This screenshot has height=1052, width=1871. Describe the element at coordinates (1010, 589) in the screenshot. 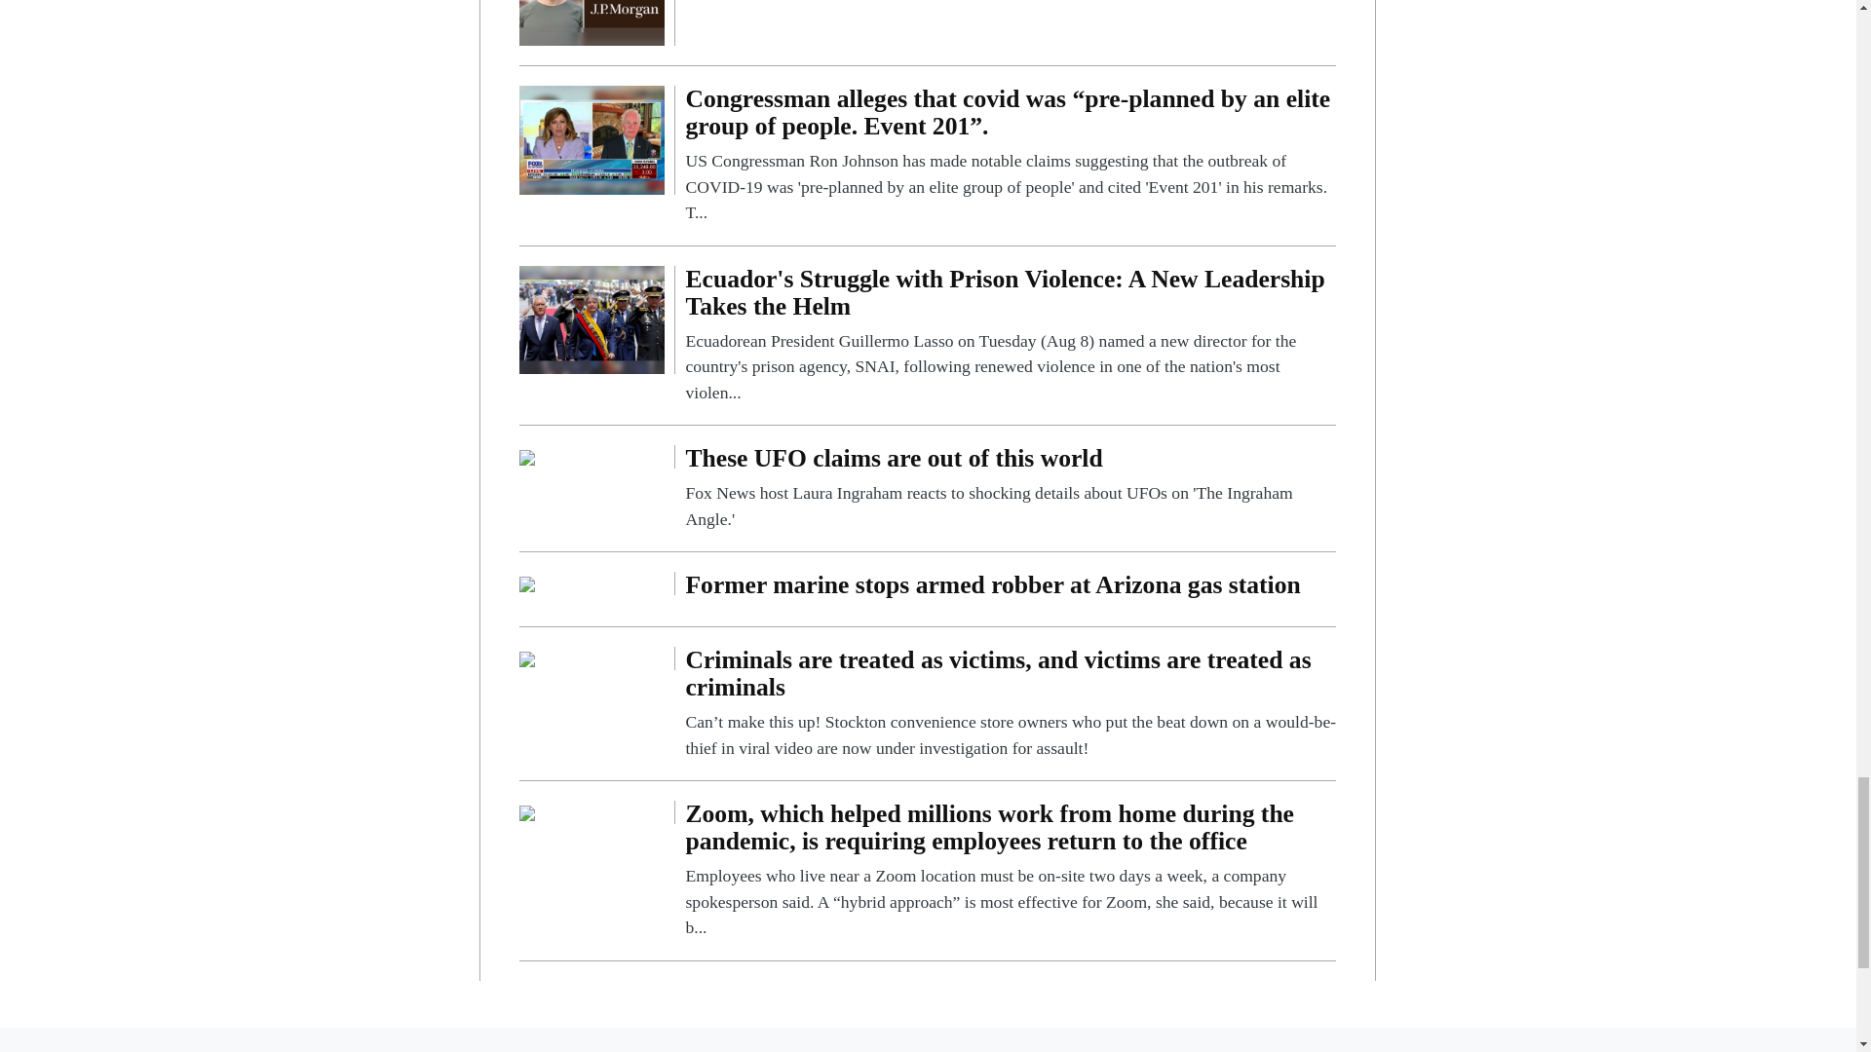

I see `Former marine stops armed robber at Arizona gas station` at that location.